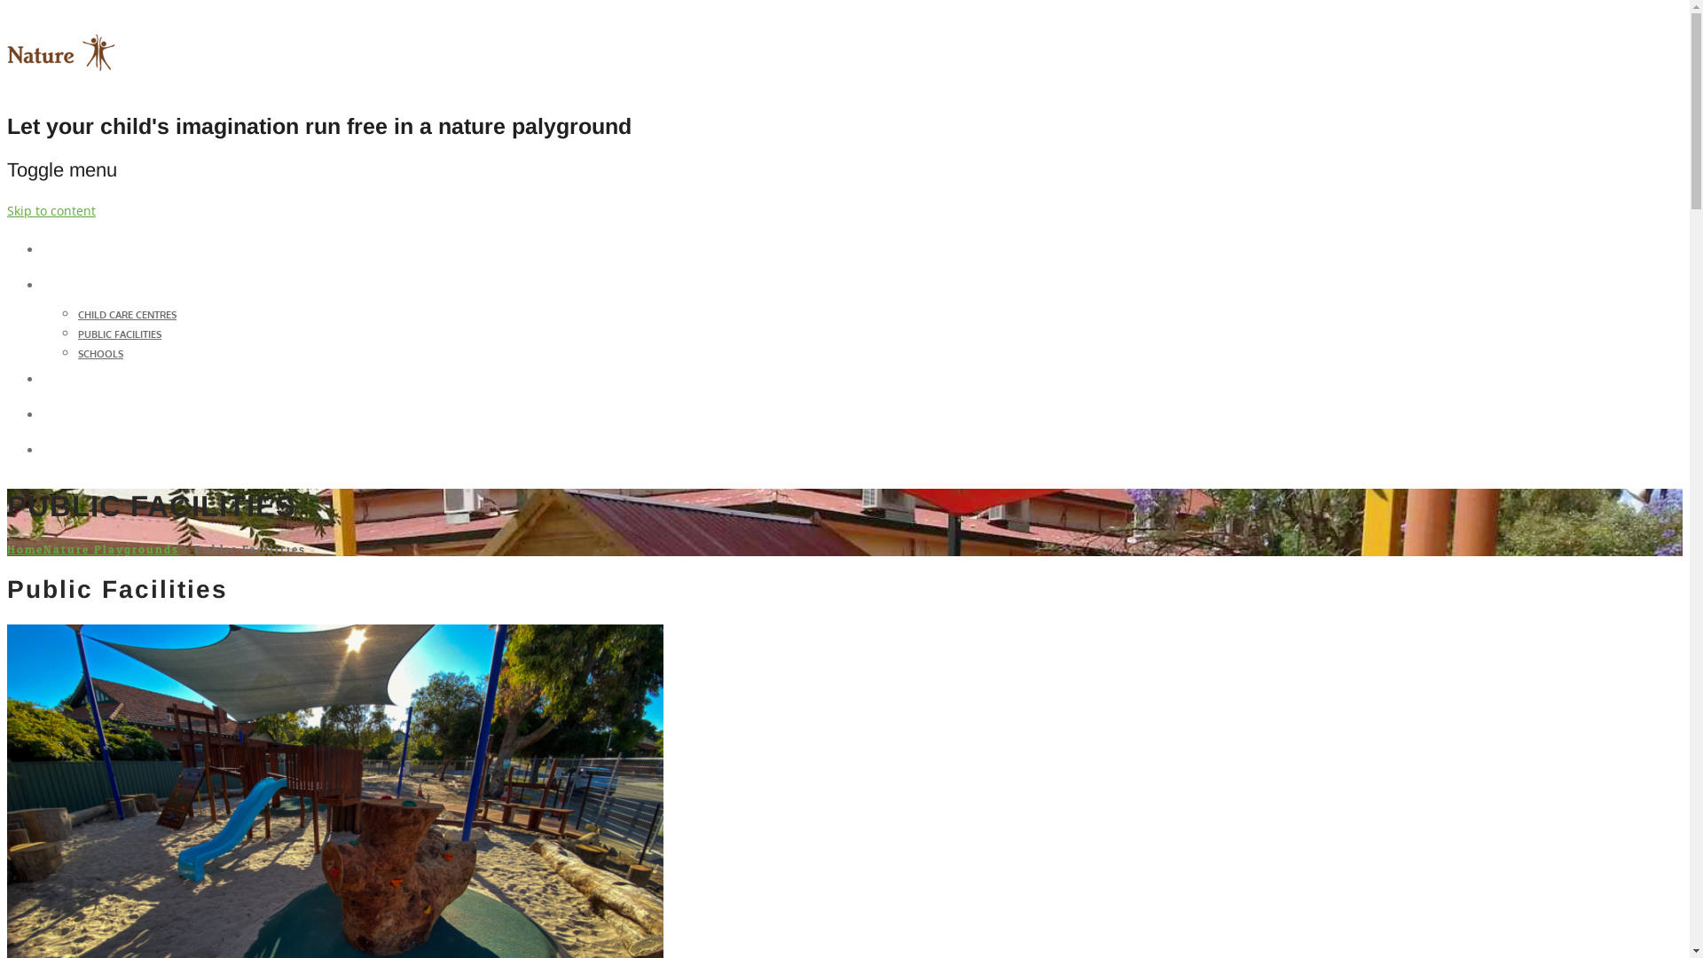 The image size is (1703, 958). Describe the element at coordinates (51, 211) in the screenshot. I see `Skip to content` at that location.